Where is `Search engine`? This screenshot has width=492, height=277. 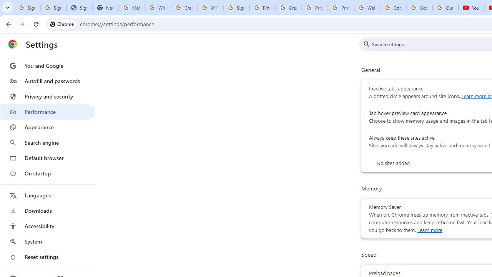
Search engine is located at coordinates (48, 142).